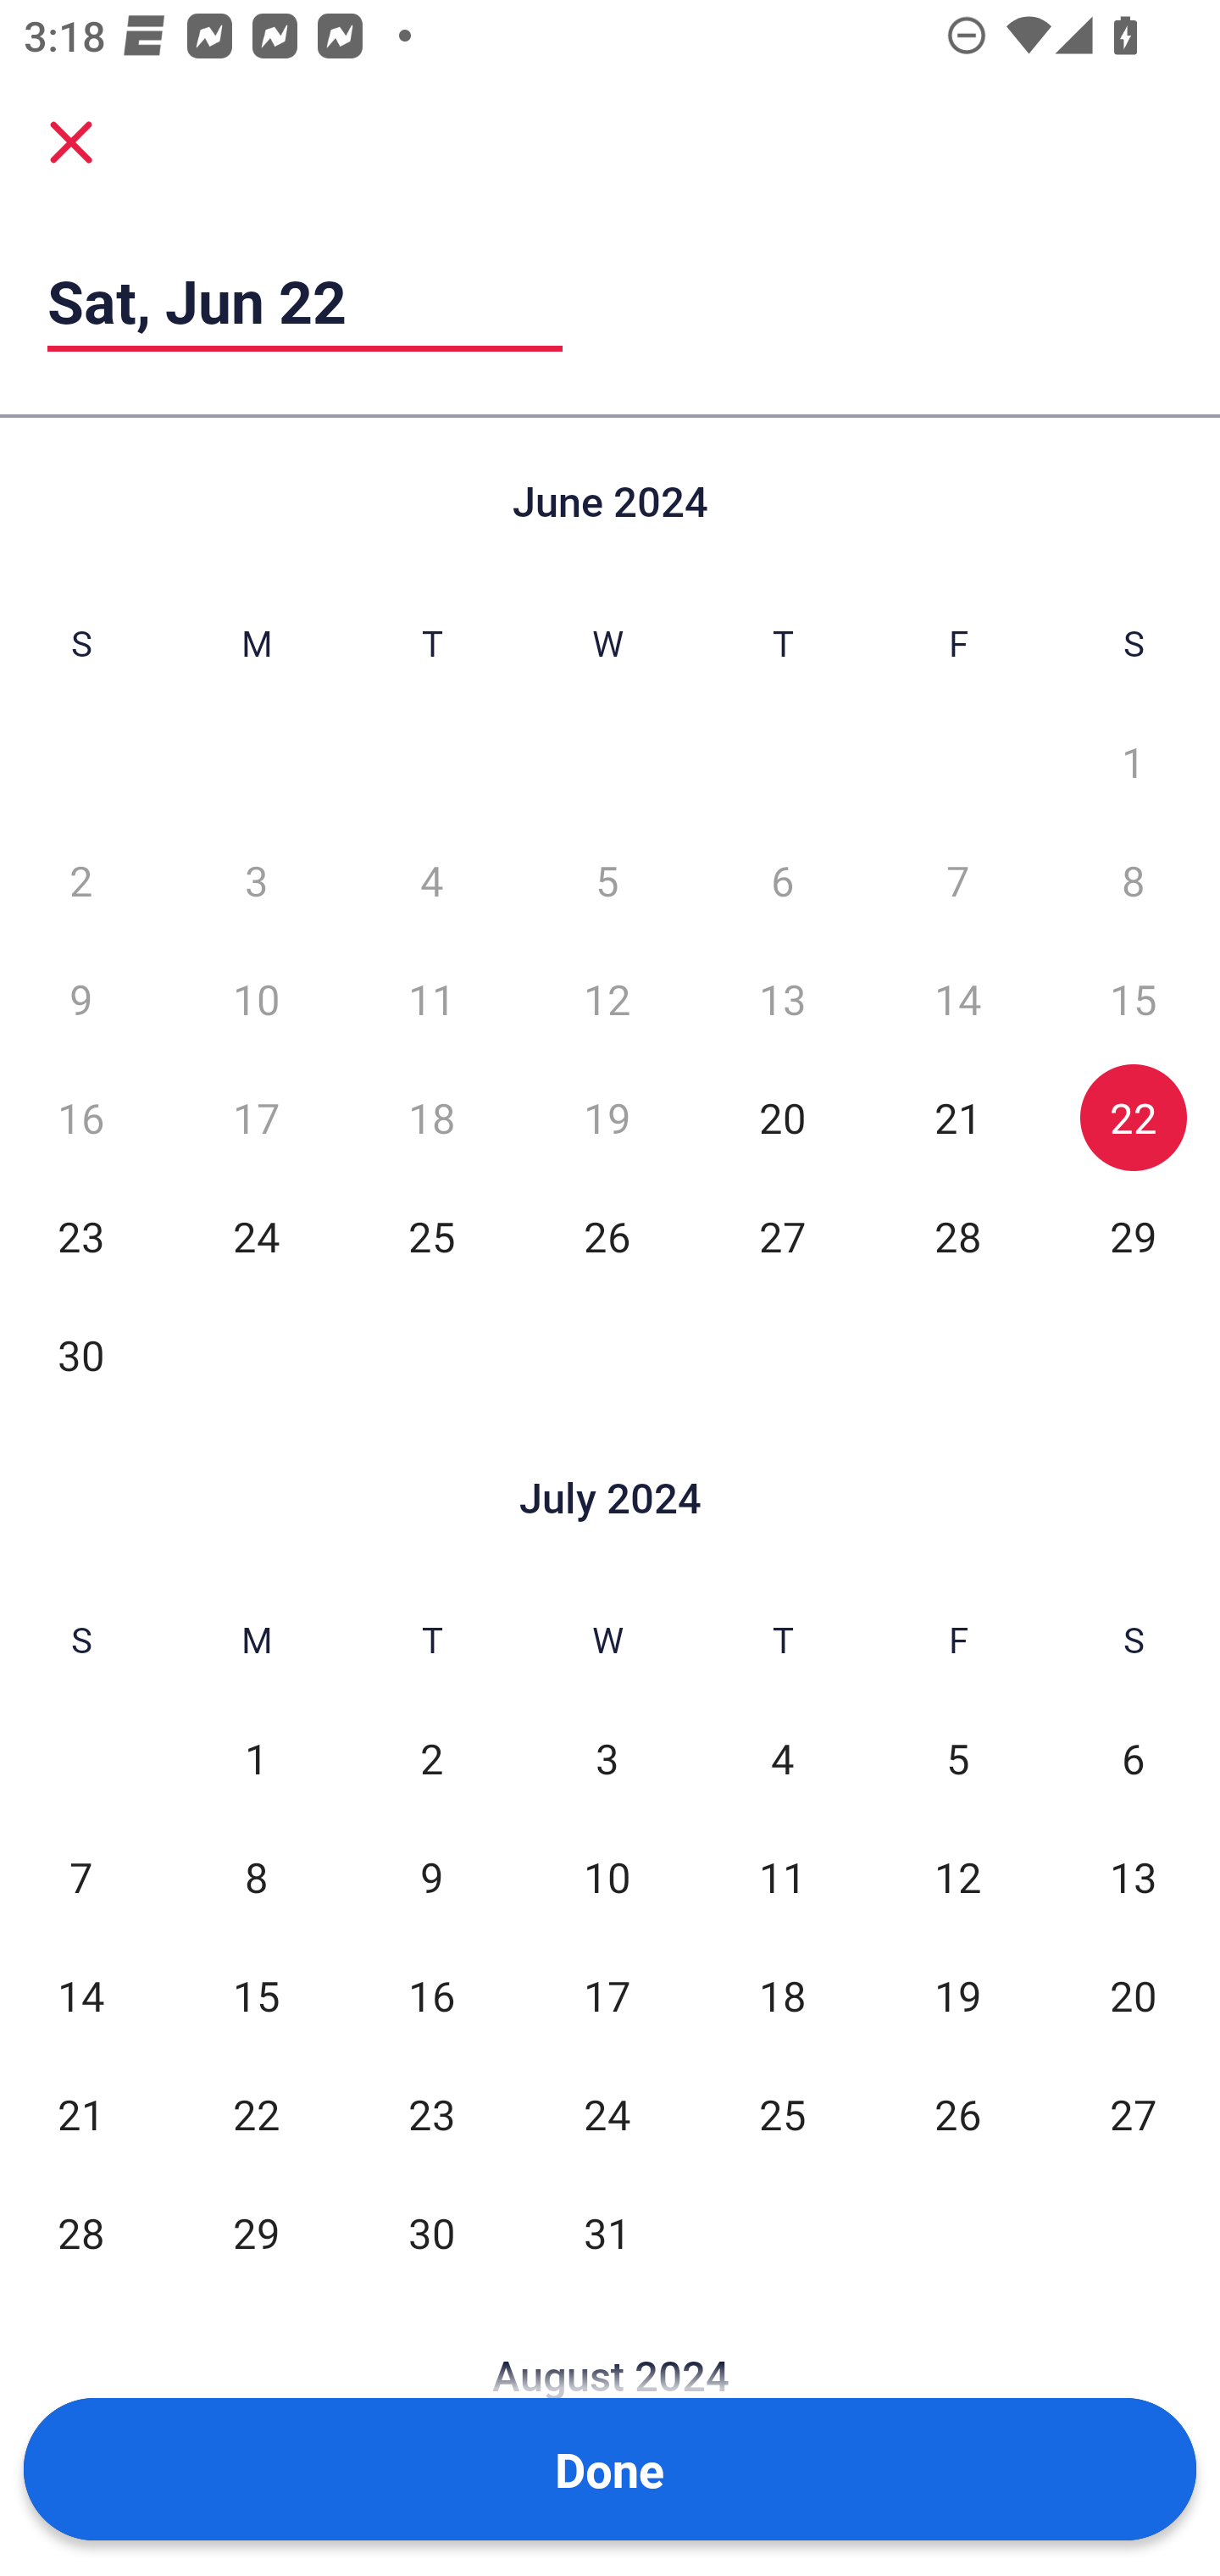 The image size is (1220, 2576). Describe the element at coordinates (1134, 1759) in the screenshot. I see `6 Sat, Jul 6, Not Selected` at that location.